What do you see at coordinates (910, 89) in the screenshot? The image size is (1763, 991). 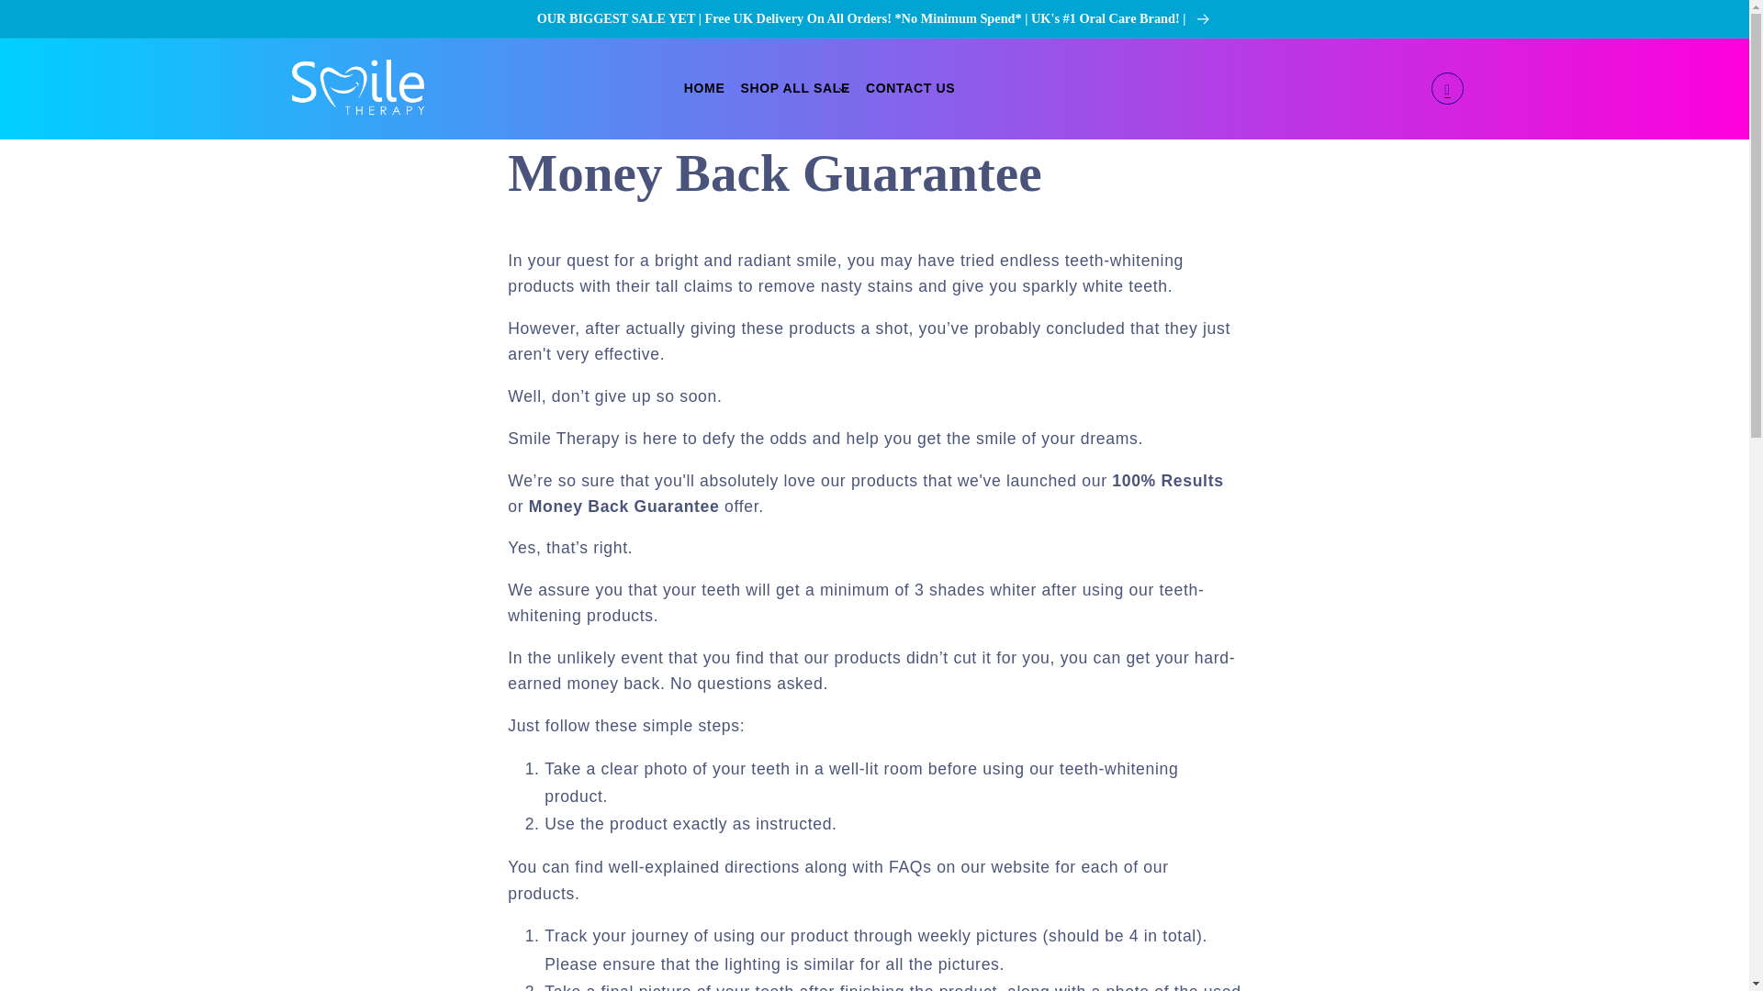 I see `CONTACT US` at bounding box center [910, 89].